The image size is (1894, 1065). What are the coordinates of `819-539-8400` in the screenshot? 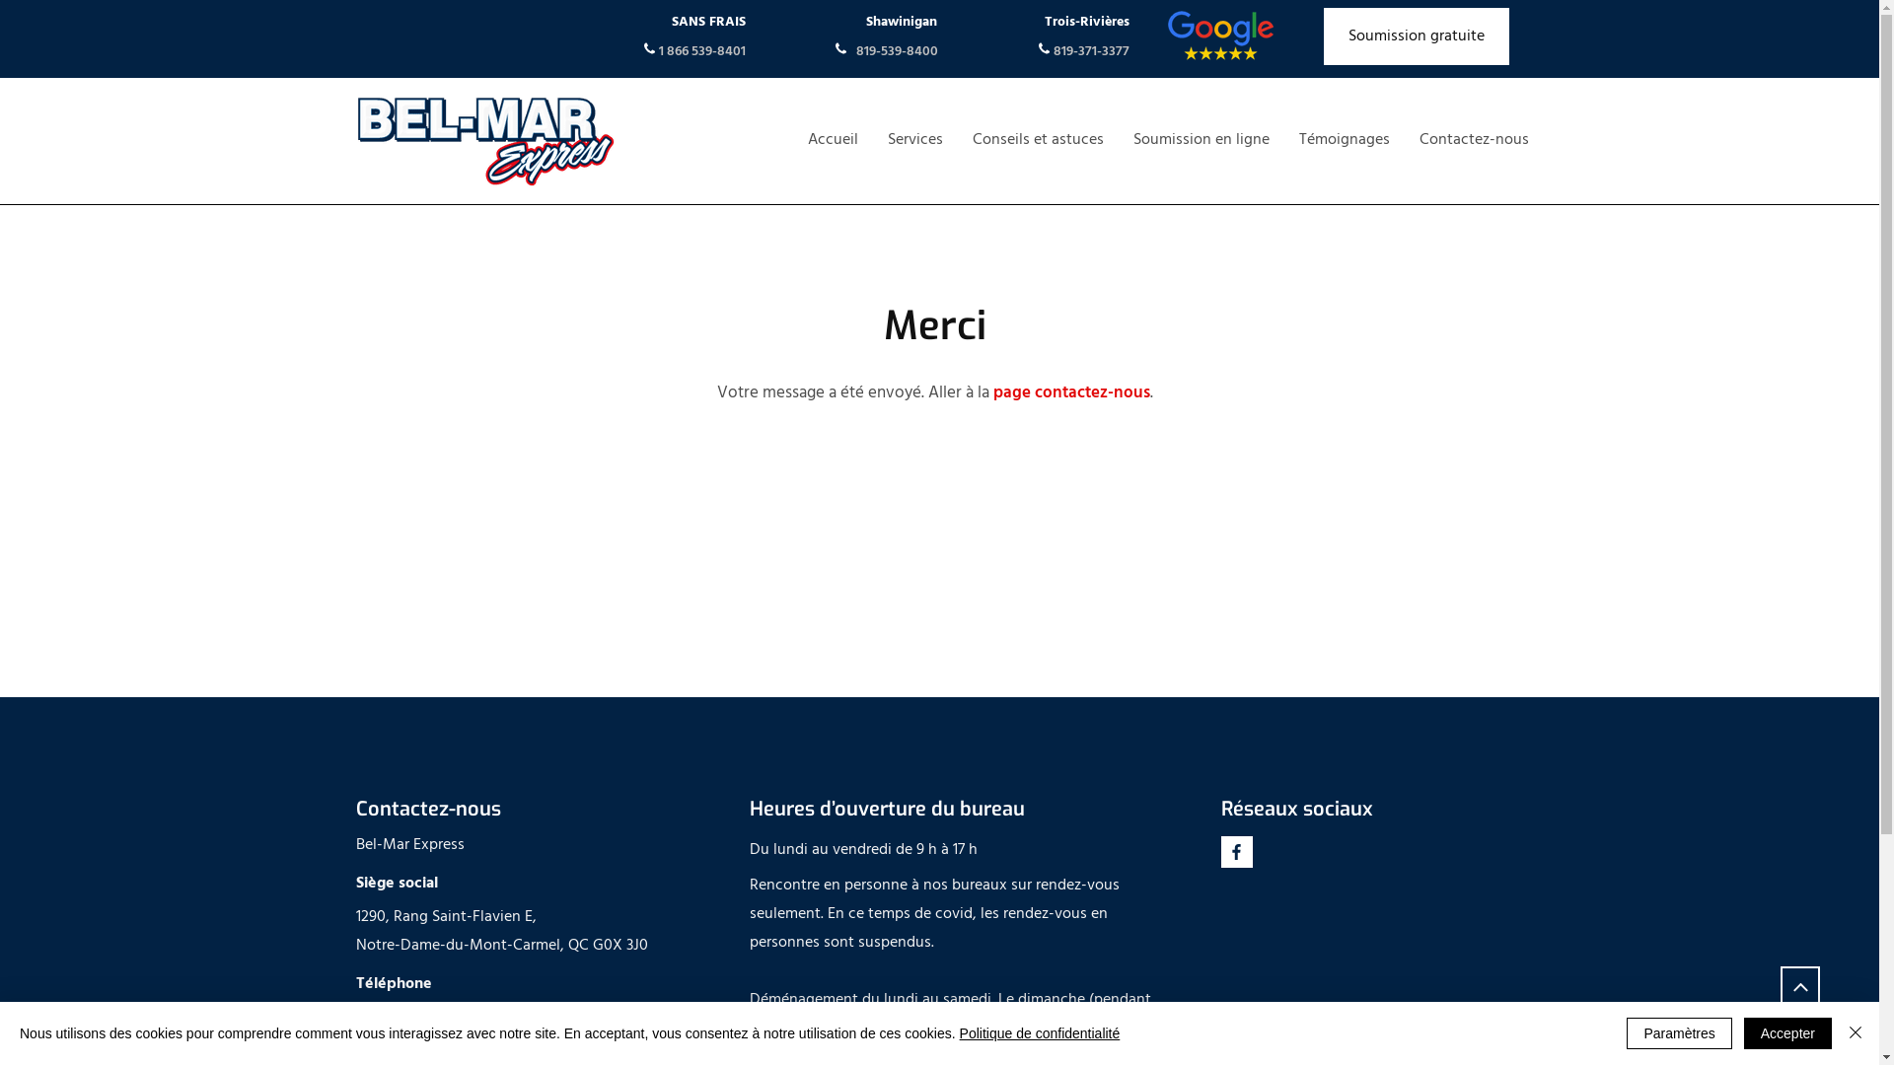 It's located at (495, 1049).